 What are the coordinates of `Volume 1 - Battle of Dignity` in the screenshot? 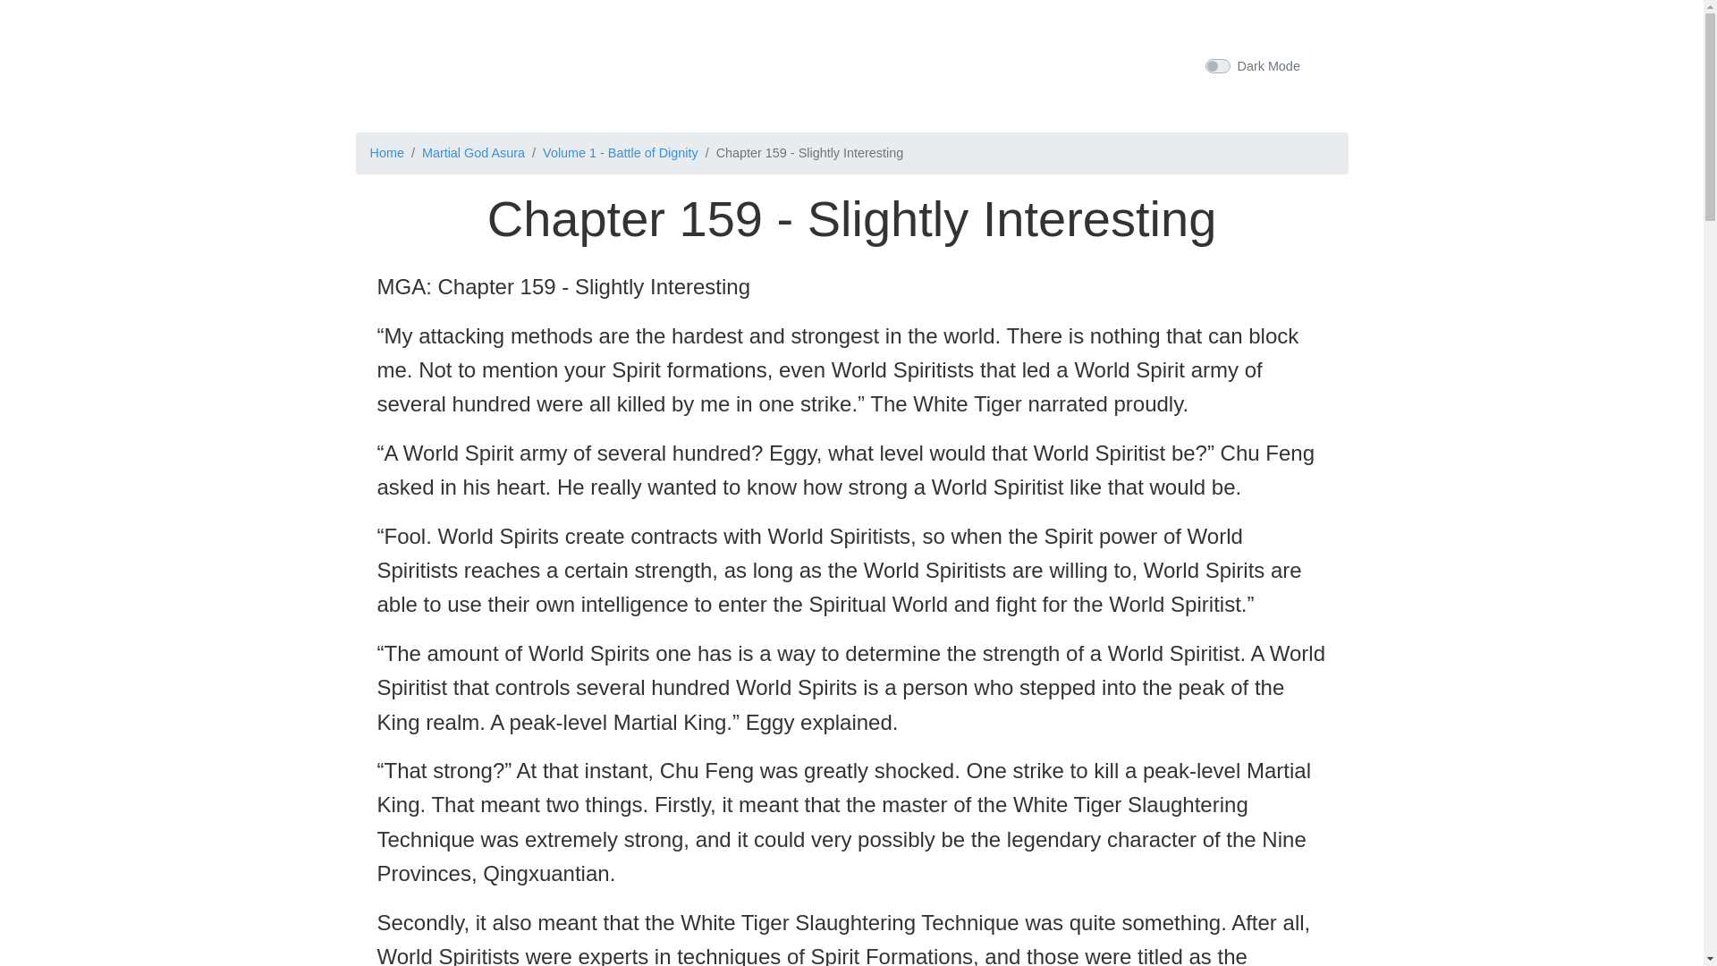 It's located at (621, 153).